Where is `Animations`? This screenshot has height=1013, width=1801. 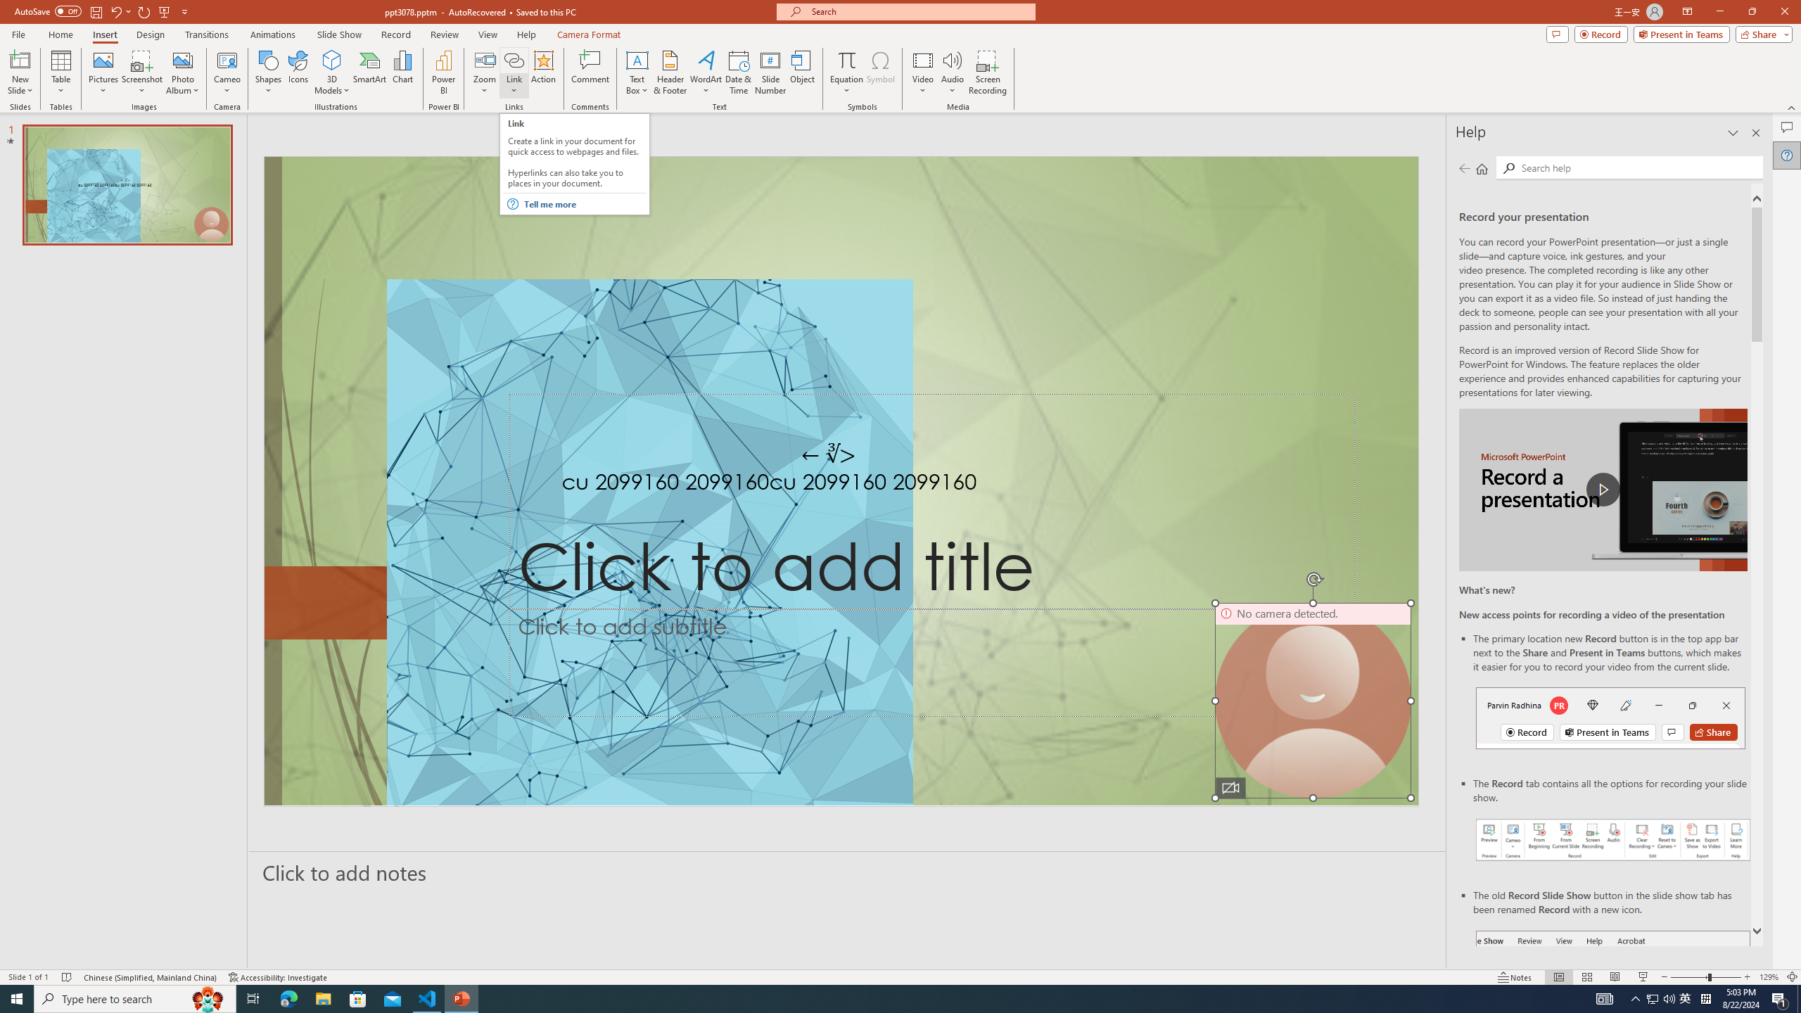
Animations is located at coordinates (273, 34).